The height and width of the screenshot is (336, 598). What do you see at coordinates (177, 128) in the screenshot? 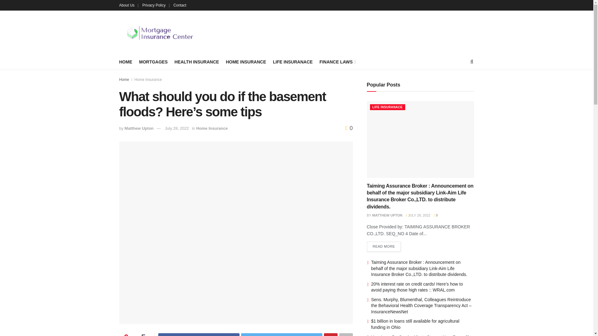
I see `July 28, 2022` at bounding box center [177, 128].